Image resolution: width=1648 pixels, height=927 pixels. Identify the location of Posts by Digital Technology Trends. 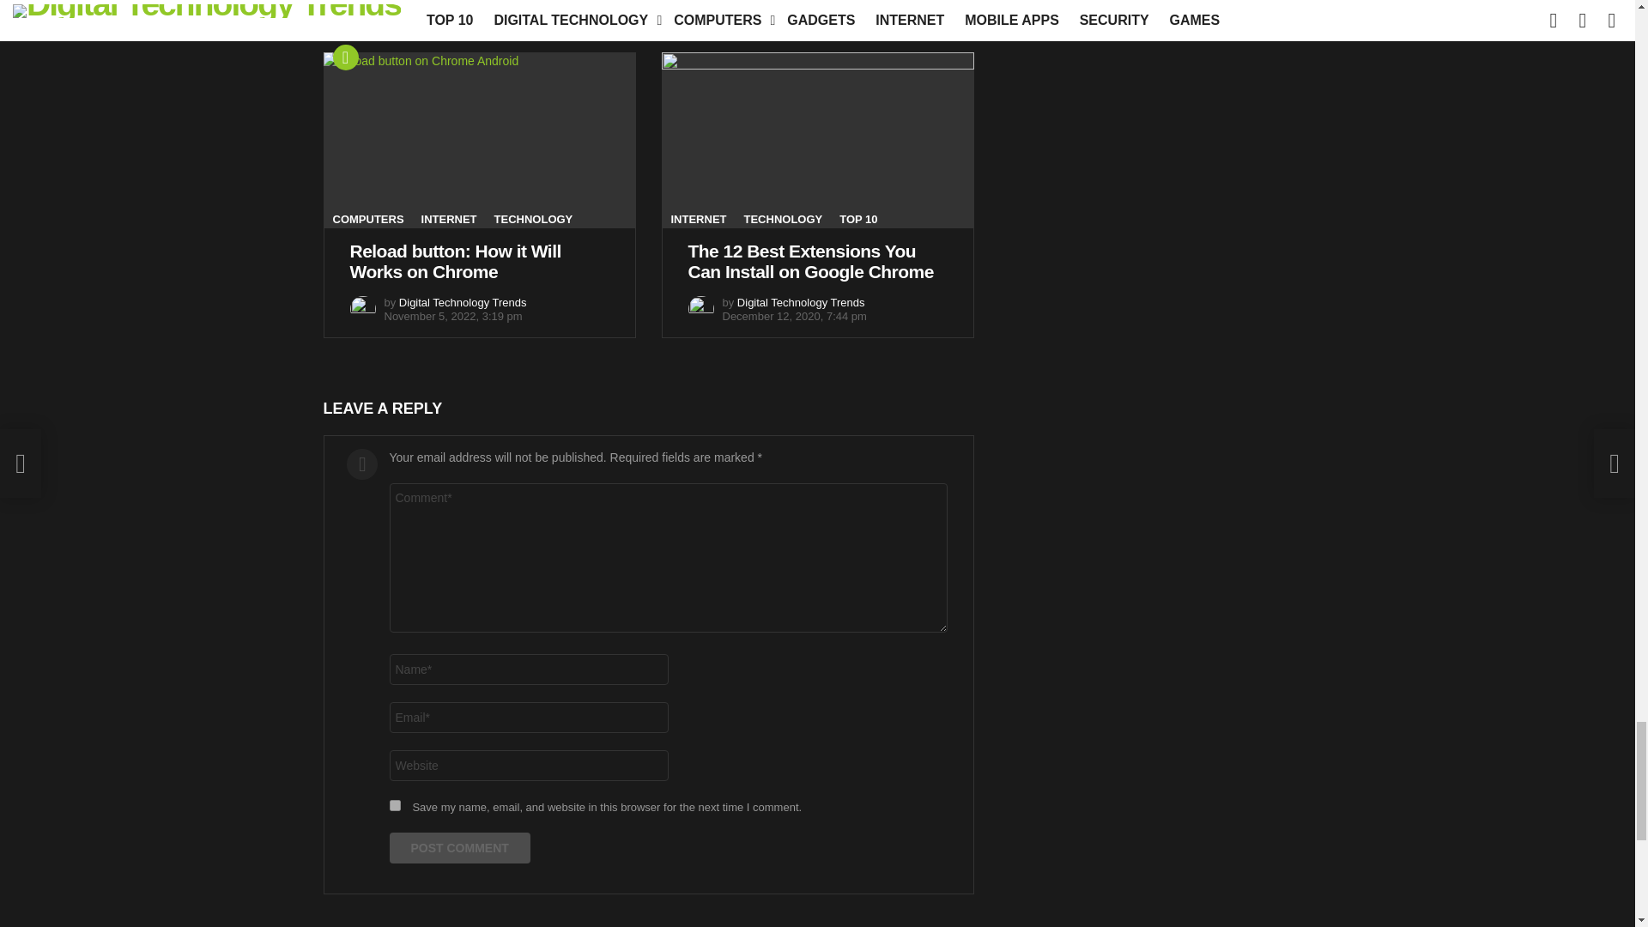
(463, 302).